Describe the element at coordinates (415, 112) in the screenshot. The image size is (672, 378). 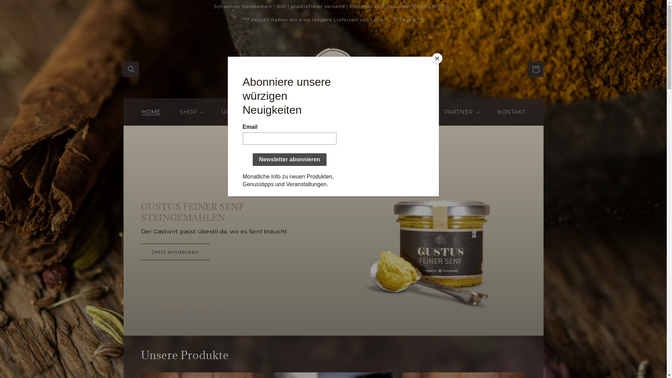
I see `KURSE` at that location.